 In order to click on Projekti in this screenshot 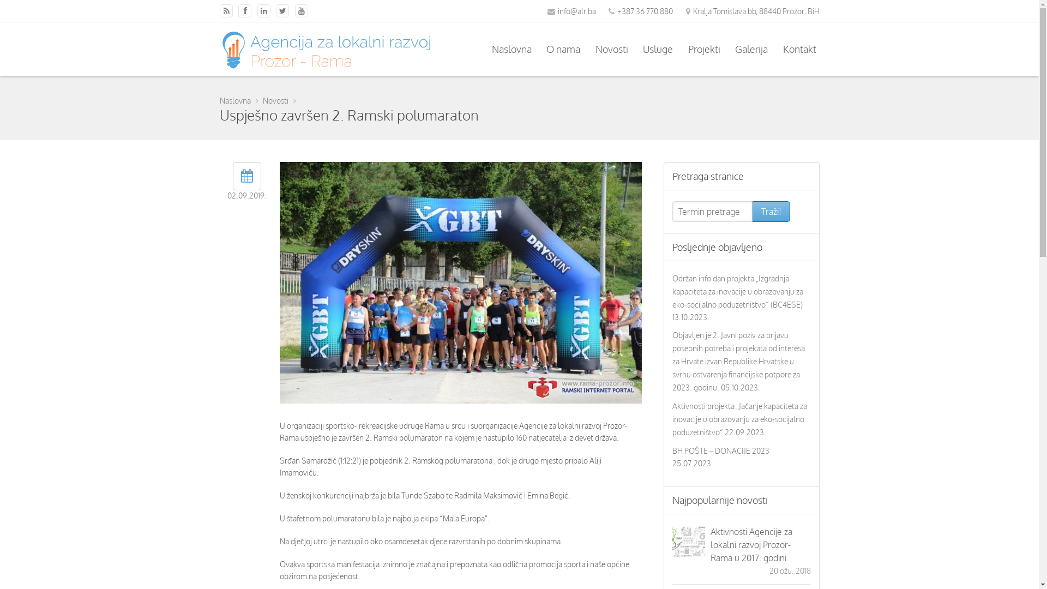, I will do `click(705, 49)`.